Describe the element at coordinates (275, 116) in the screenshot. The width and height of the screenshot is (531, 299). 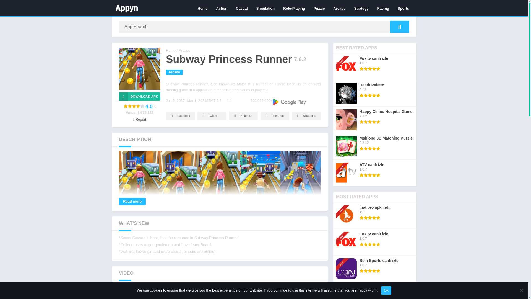
I see `Telegram` at that location.